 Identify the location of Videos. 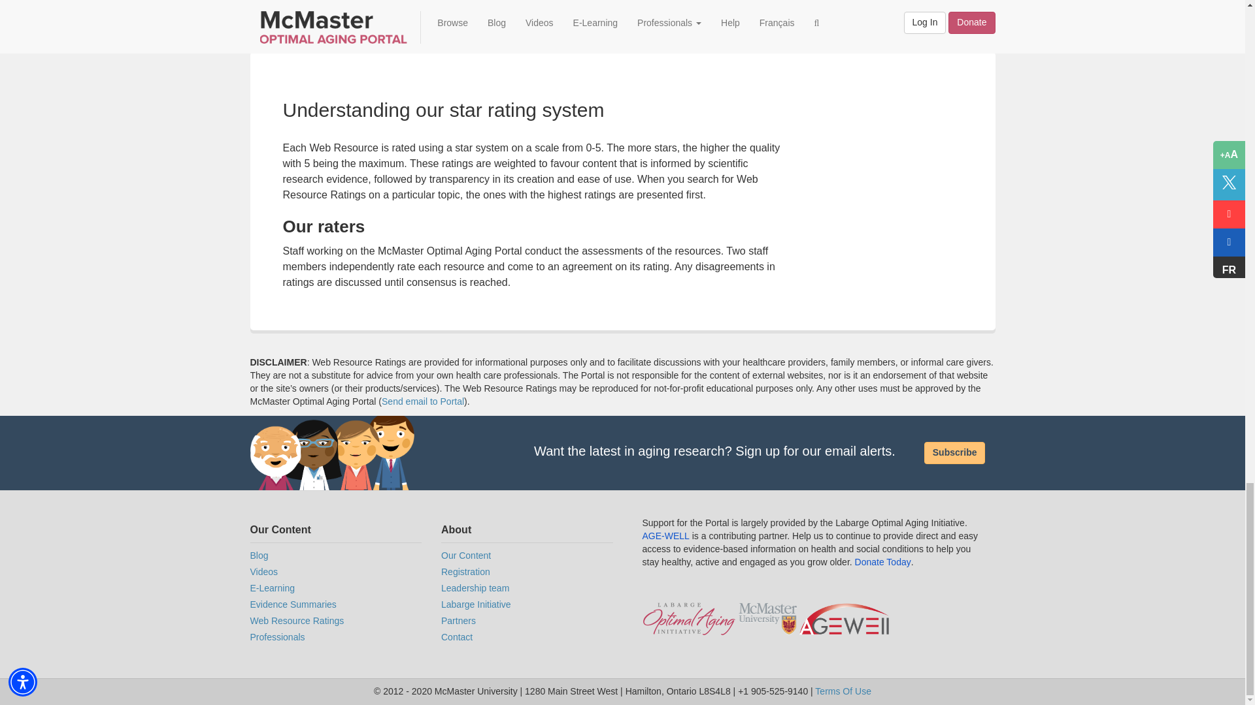
(336, 572).